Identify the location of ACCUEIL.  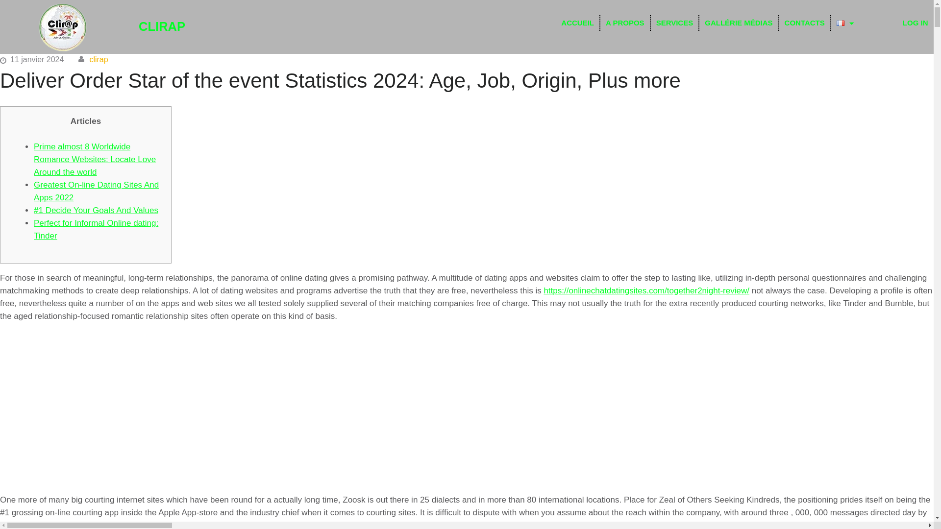
(577, 23).